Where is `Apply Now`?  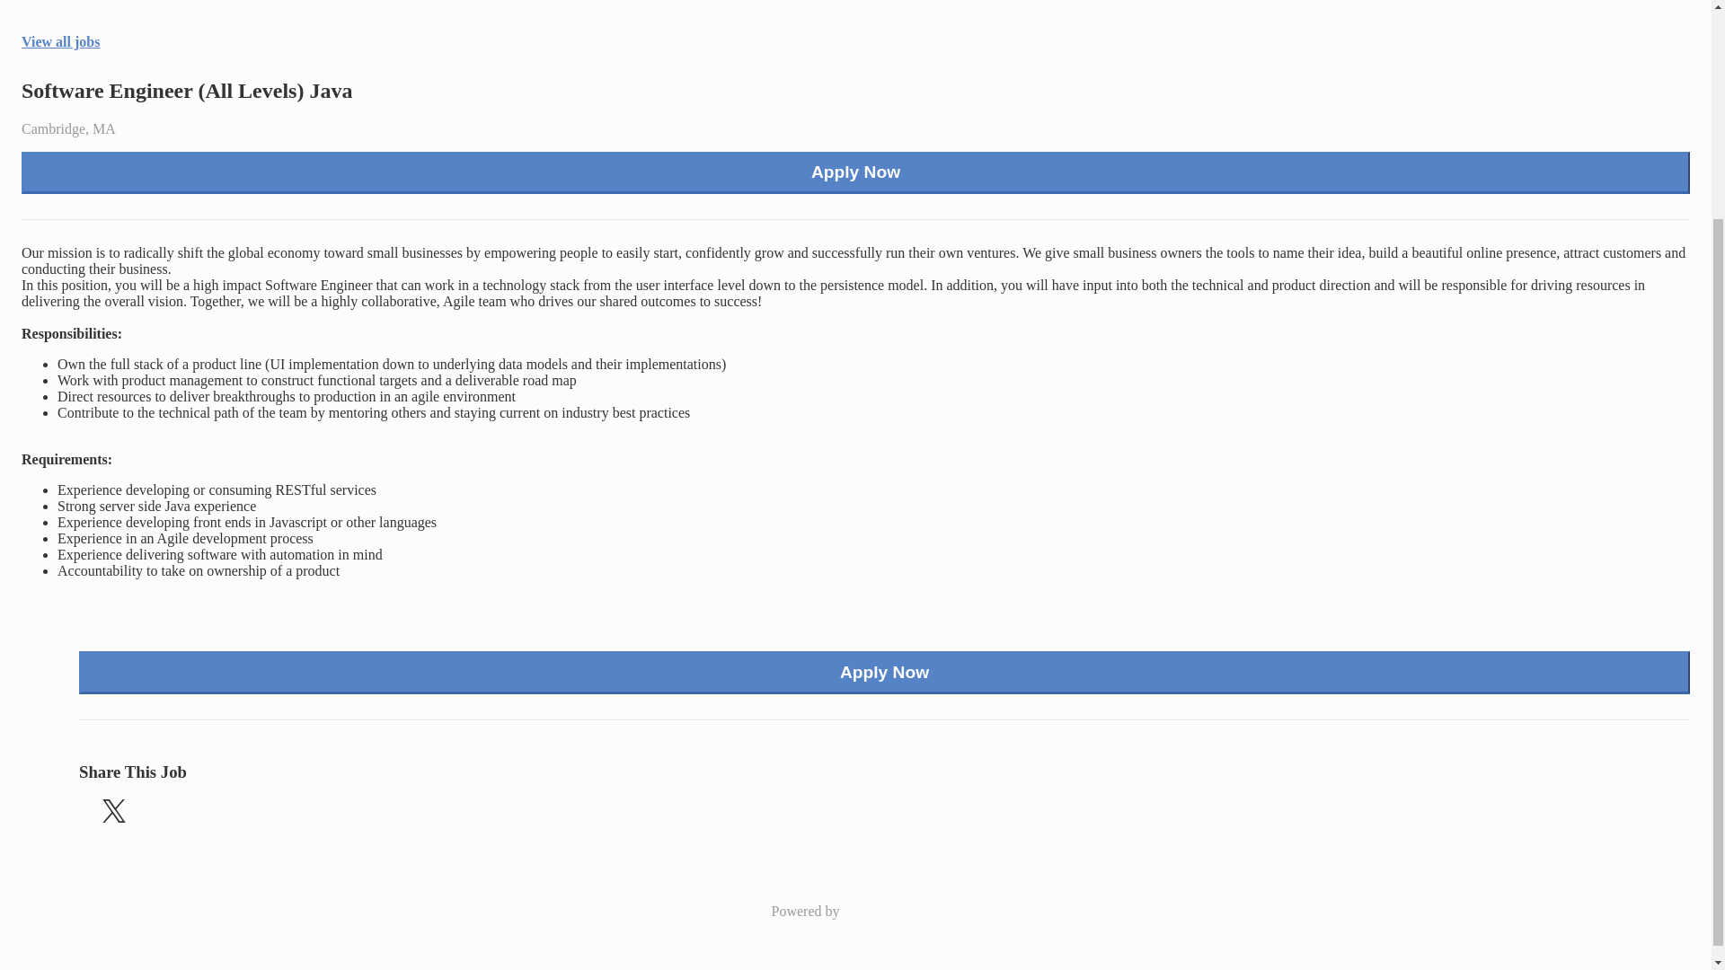
Apply Now is located at coordinates (855, 172).